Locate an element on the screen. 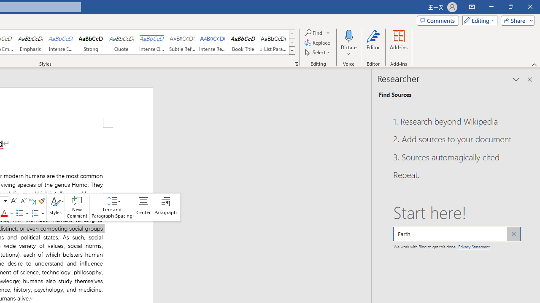 The image size is (540, 303). Intense Emphasis is located at coordinates (61, 42).